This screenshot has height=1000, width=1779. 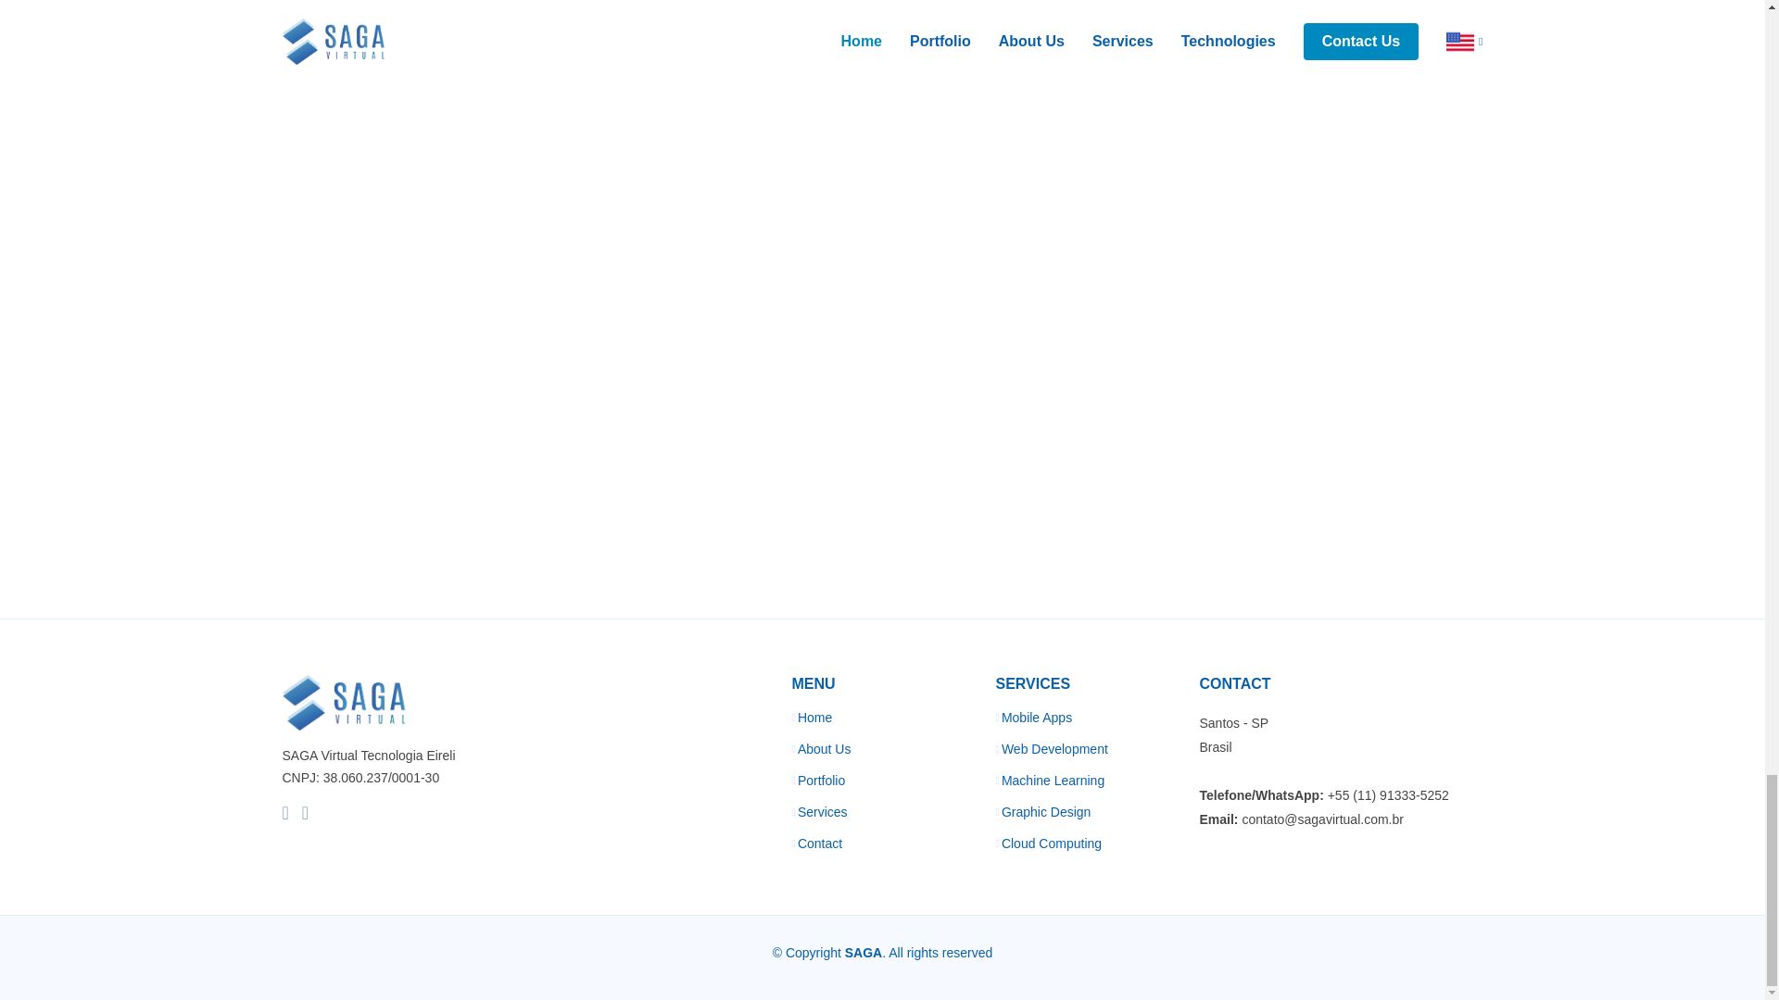 What do you see at coordinates (1046, 812) in the screenshot?
I see `Graphic Design` at bounding box center [1046, 812].